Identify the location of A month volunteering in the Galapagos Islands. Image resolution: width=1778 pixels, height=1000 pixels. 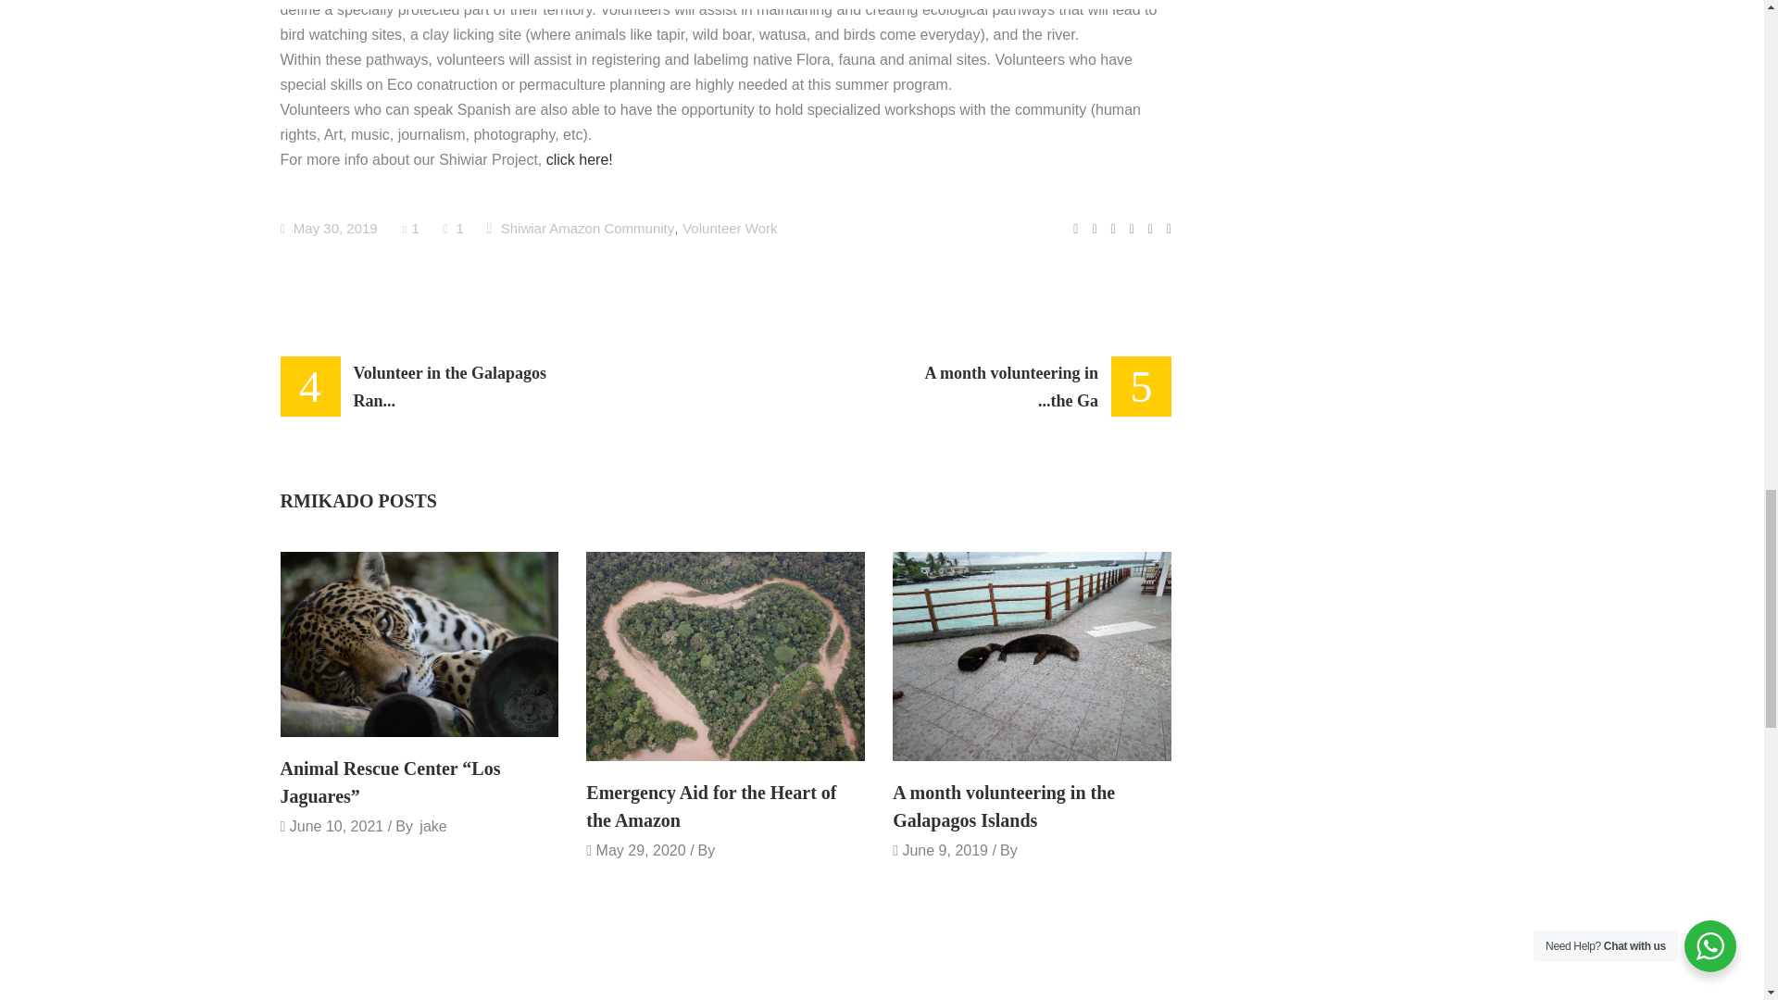
(1032, 656).